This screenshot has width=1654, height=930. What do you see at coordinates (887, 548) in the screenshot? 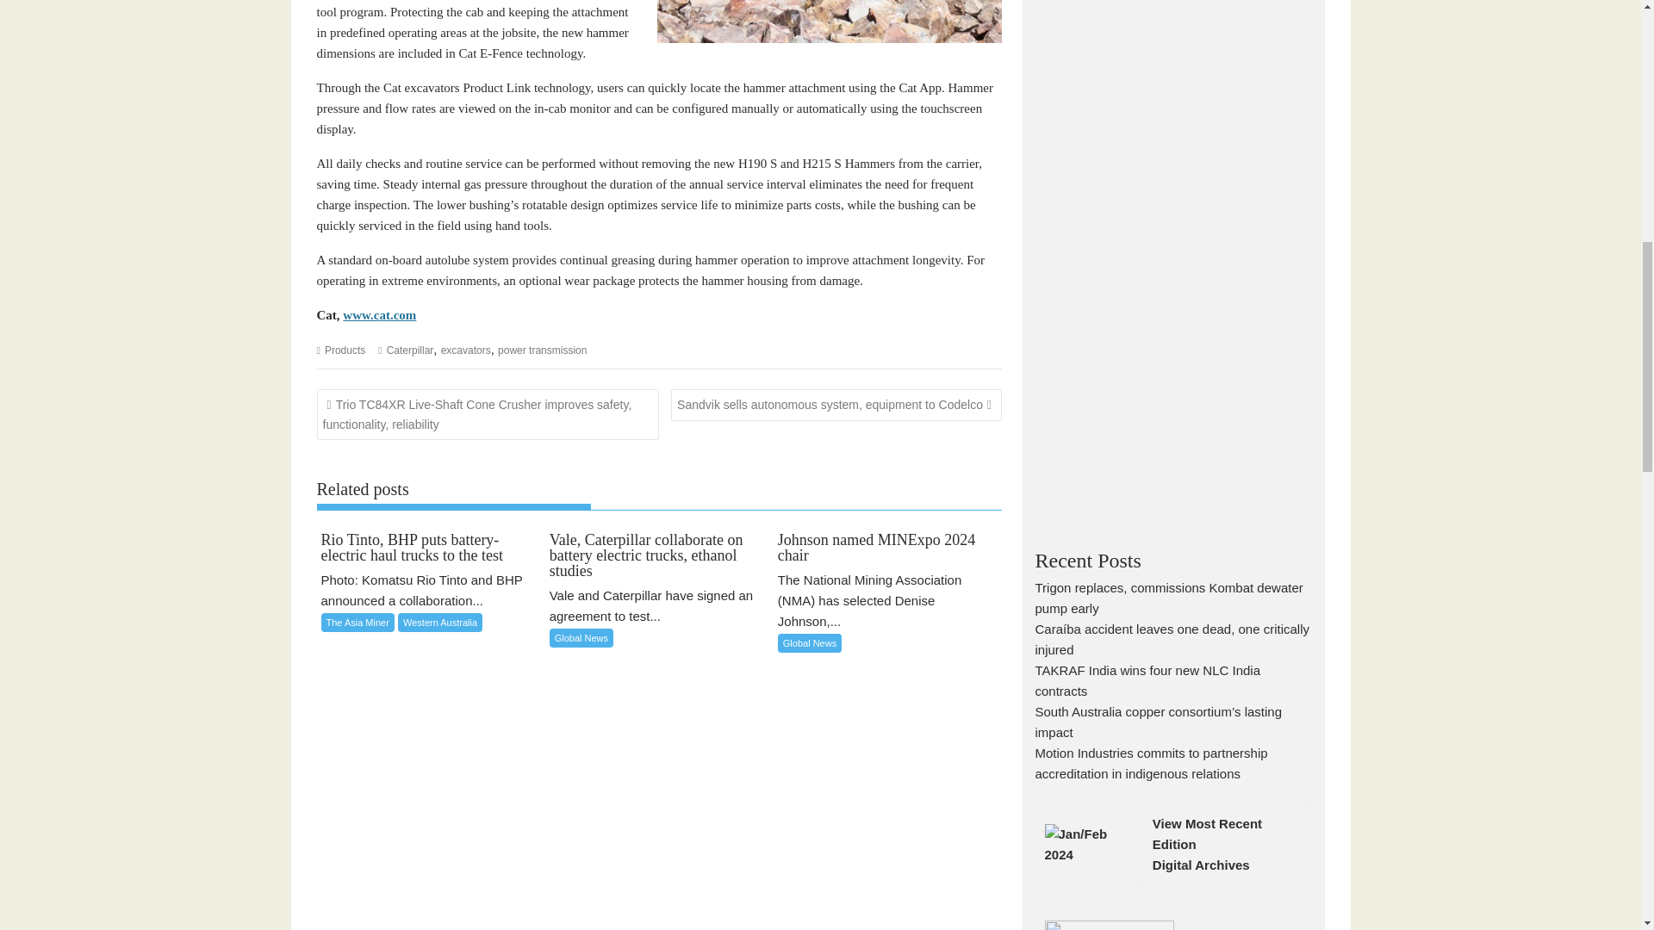
I see `Johnson named MINExpo 2024 chair` at bounding box center [887, 548].